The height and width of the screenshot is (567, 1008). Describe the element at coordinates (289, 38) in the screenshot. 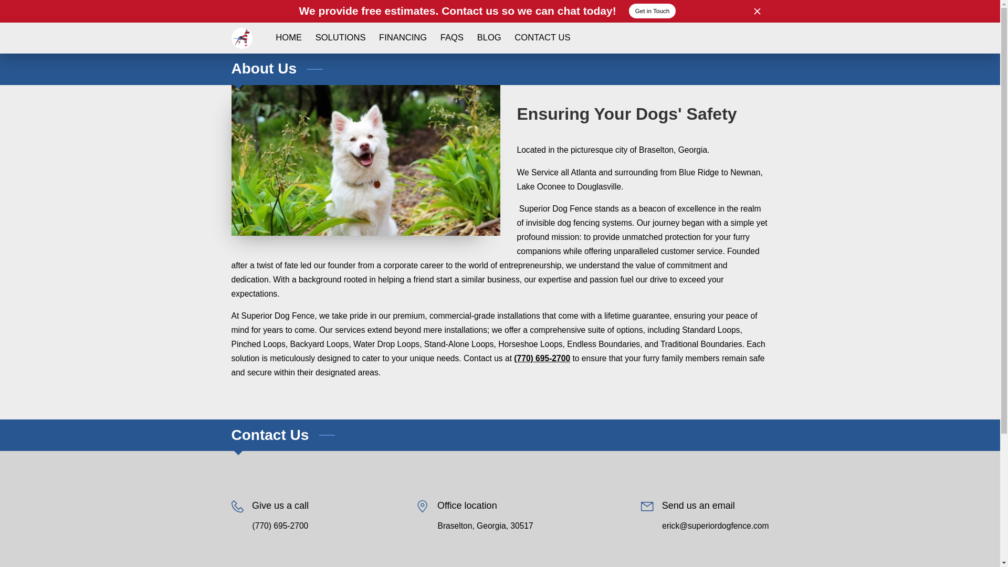

I see `HOME` at that location.